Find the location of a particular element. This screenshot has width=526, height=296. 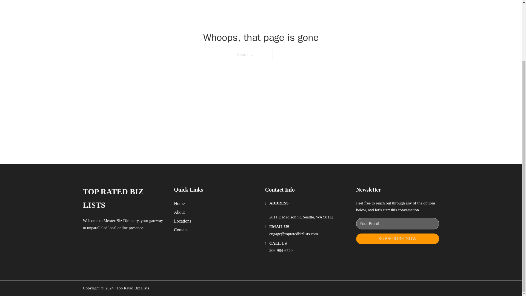

Home is located at coordinates (179, 203).